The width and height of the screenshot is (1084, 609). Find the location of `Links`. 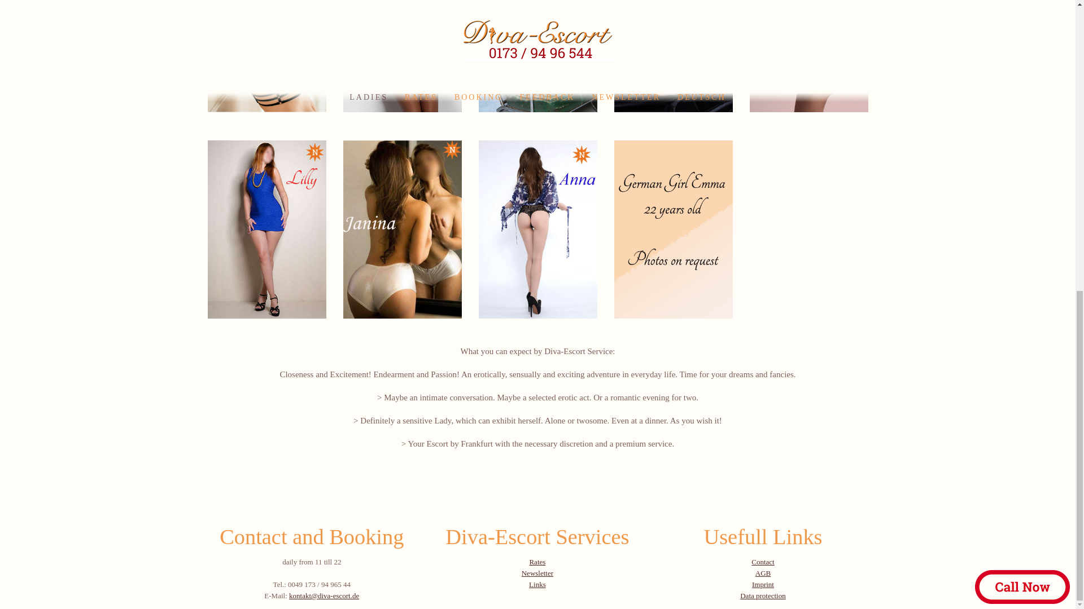

Links is located at coordinates (541, 590).